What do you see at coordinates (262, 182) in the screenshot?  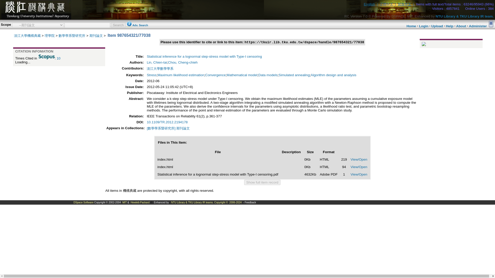 I see `Show full item record` at bounding box center [262, 182].